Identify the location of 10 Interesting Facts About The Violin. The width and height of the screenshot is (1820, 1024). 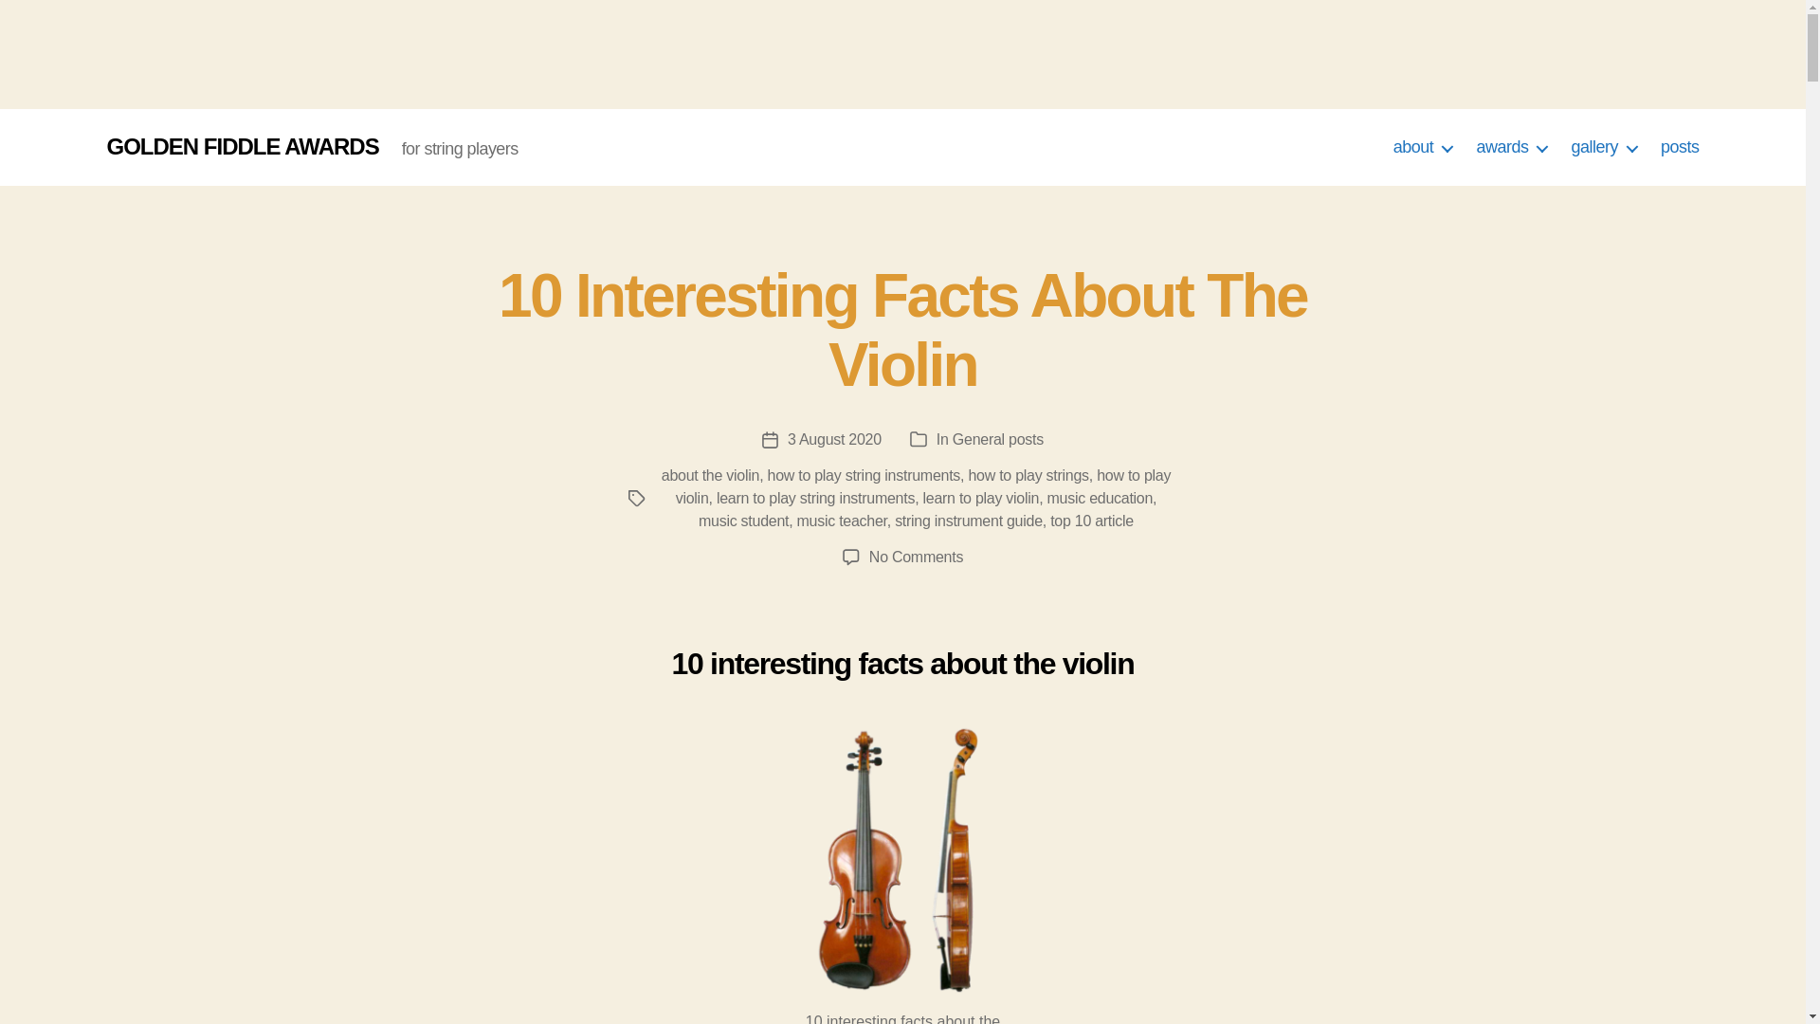
(902, 330).